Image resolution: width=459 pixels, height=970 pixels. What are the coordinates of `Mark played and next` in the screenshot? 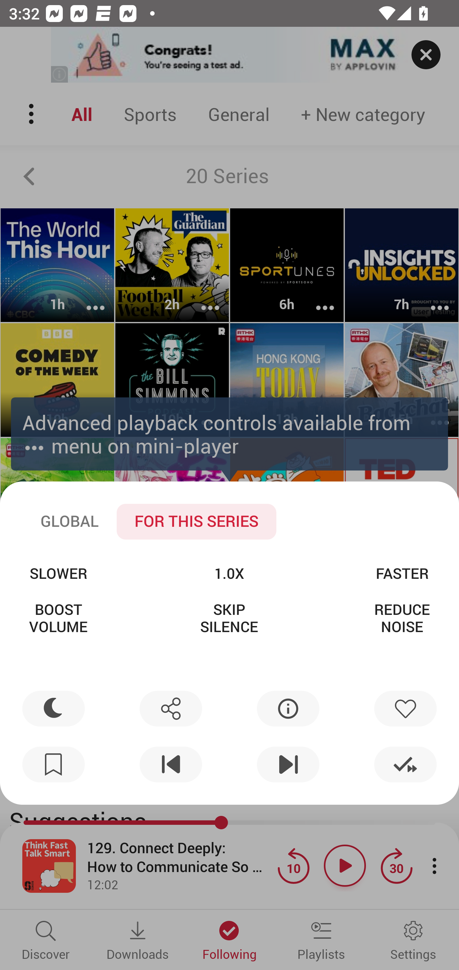 It's located at (405, 765).